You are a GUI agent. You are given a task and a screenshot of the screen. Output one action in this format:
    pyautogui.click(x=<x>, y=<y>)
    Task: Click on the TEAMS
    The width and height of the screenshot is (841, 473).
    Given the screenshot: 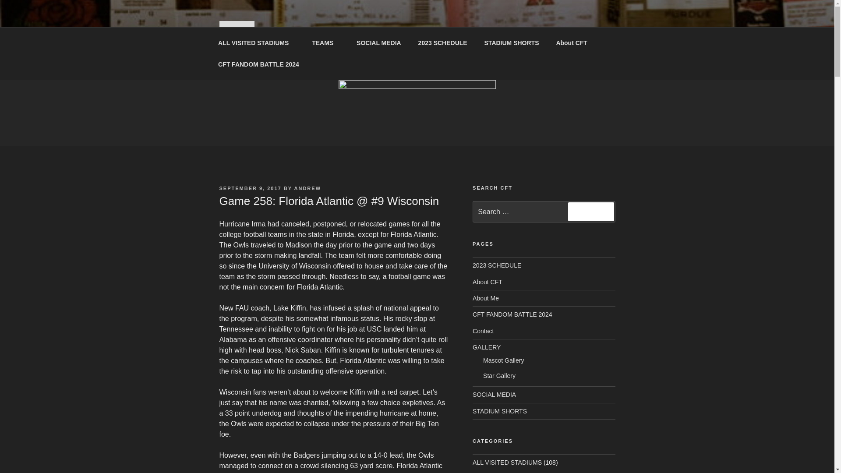 What is the action you would take?
    pyautogui.click(x=326, y=43)
    